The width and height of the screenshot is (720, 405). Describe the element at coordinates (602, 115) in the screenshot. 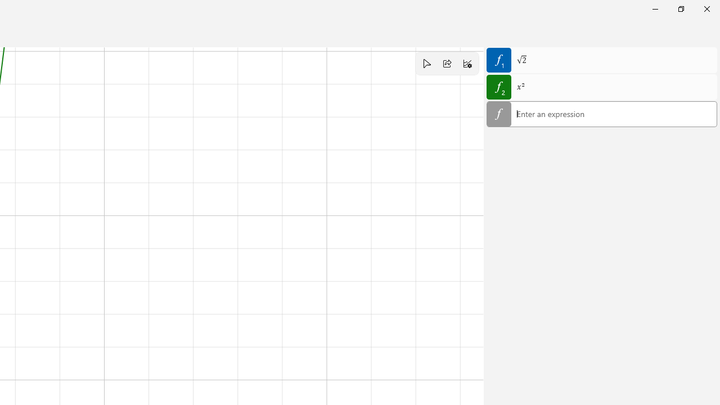

I see `Function input` at that location.